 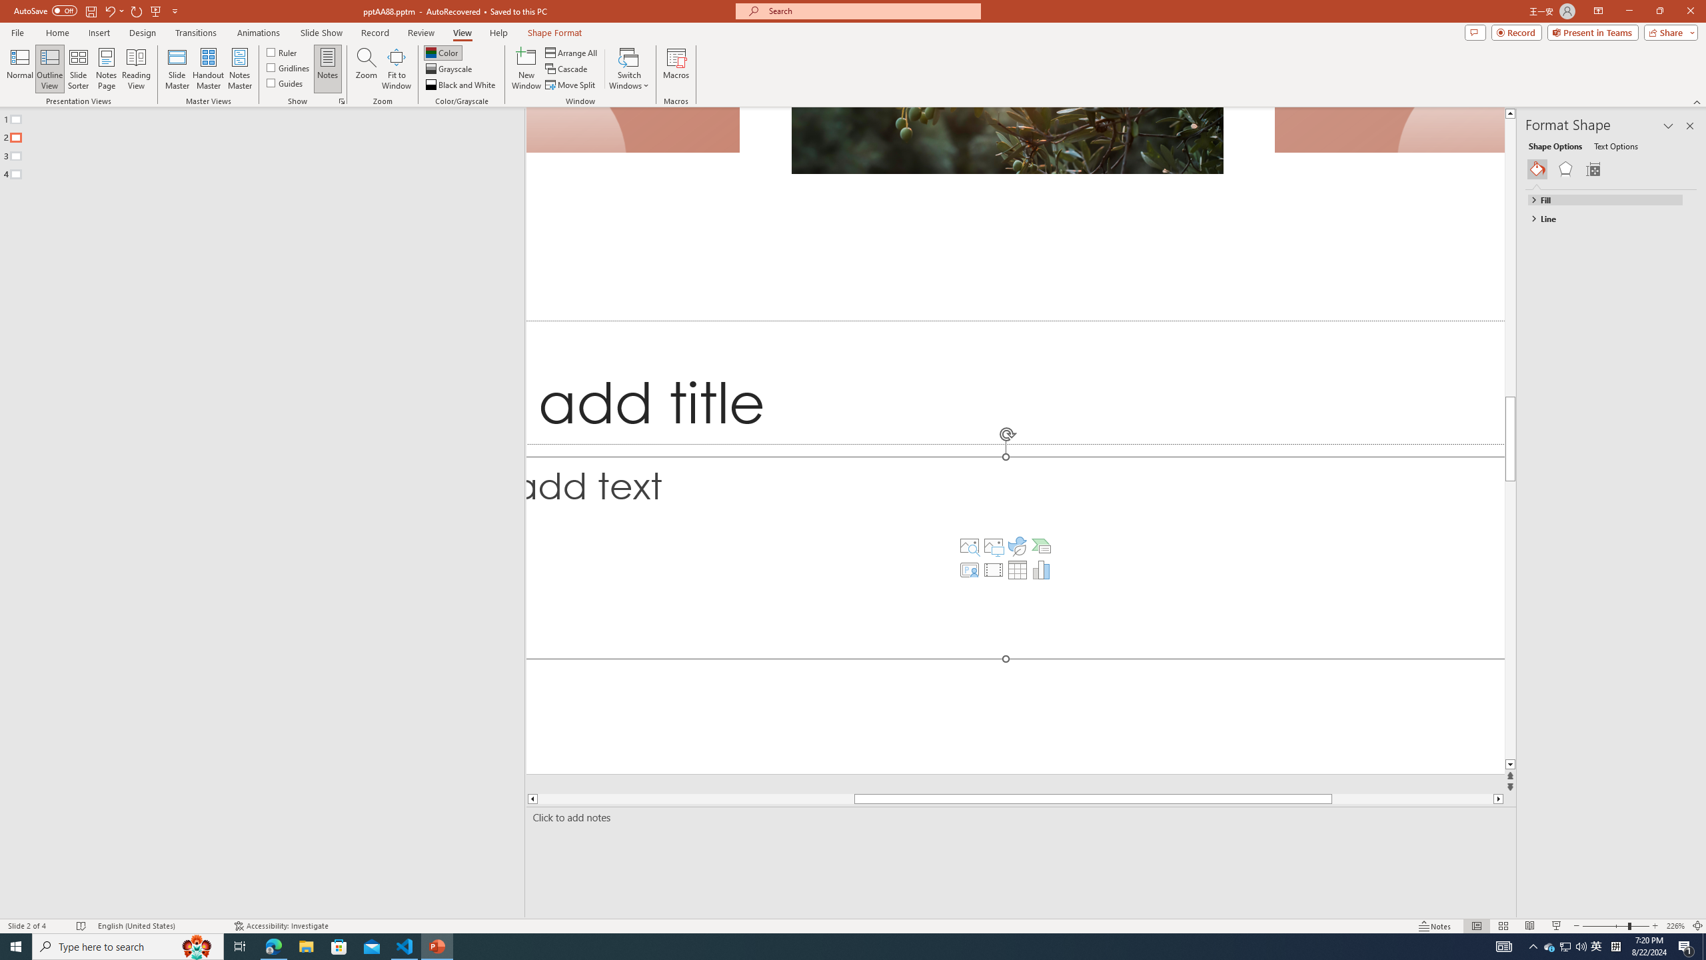 I want to click on Guides, so click(x=285, y=83).